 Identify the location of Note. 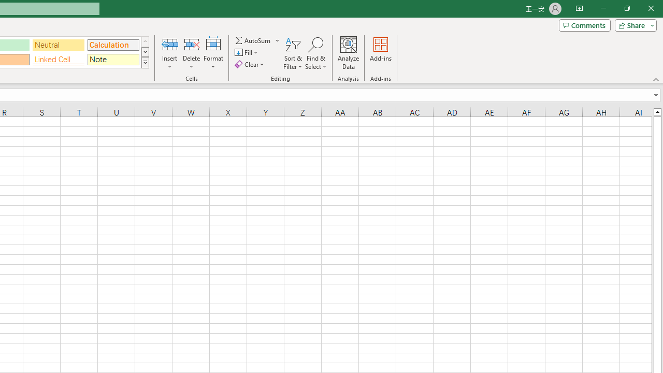
(113, 59).